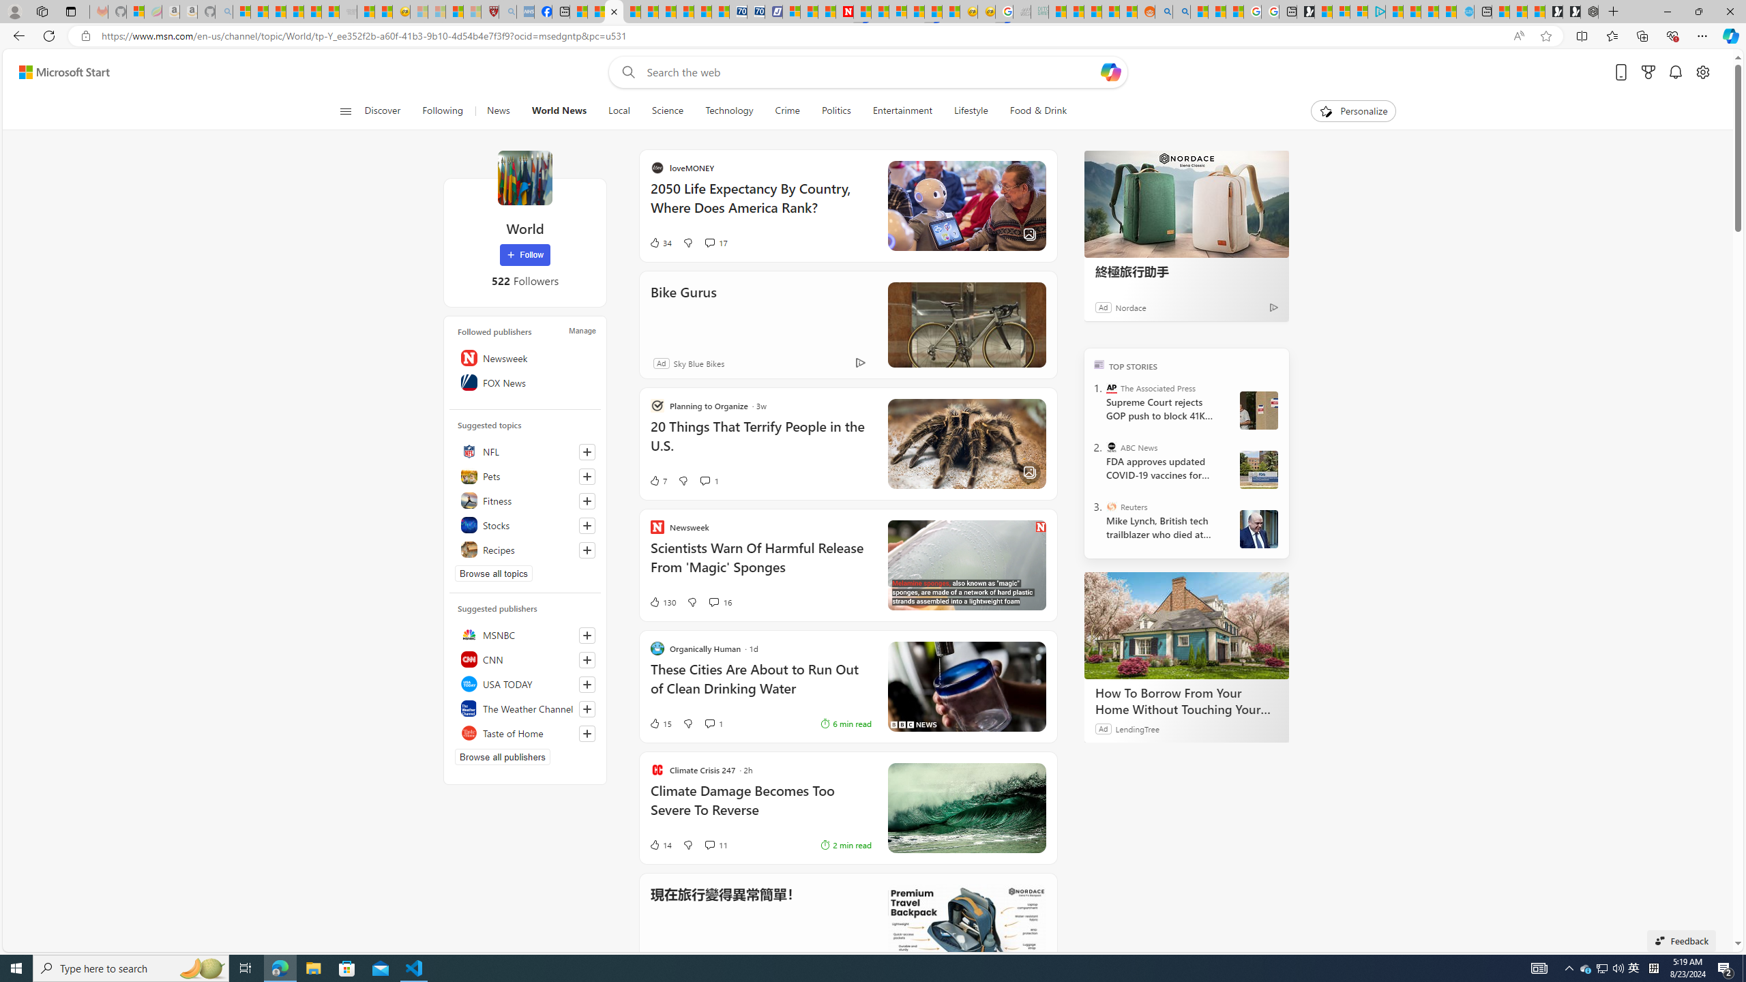 The image size is (1746, 982). I want to click on Browse all topics, so click(494, 573).